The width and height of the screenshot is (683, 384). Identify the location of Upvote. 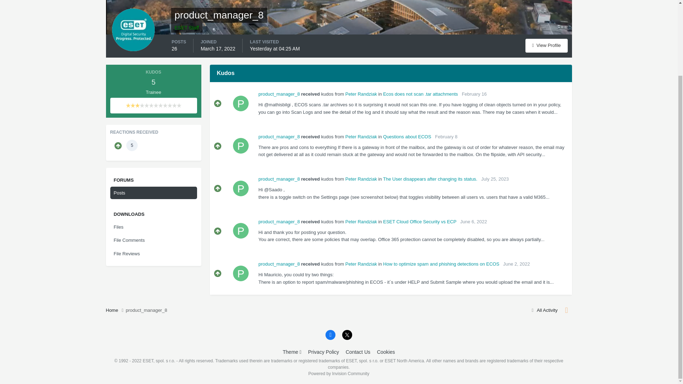
(218, 103).